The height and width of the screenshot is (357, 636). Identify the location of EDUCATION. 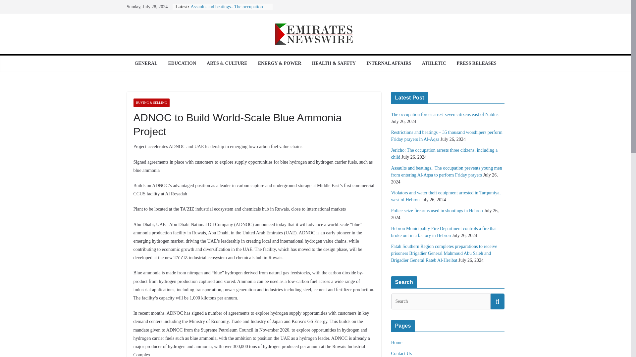
(182, 64).